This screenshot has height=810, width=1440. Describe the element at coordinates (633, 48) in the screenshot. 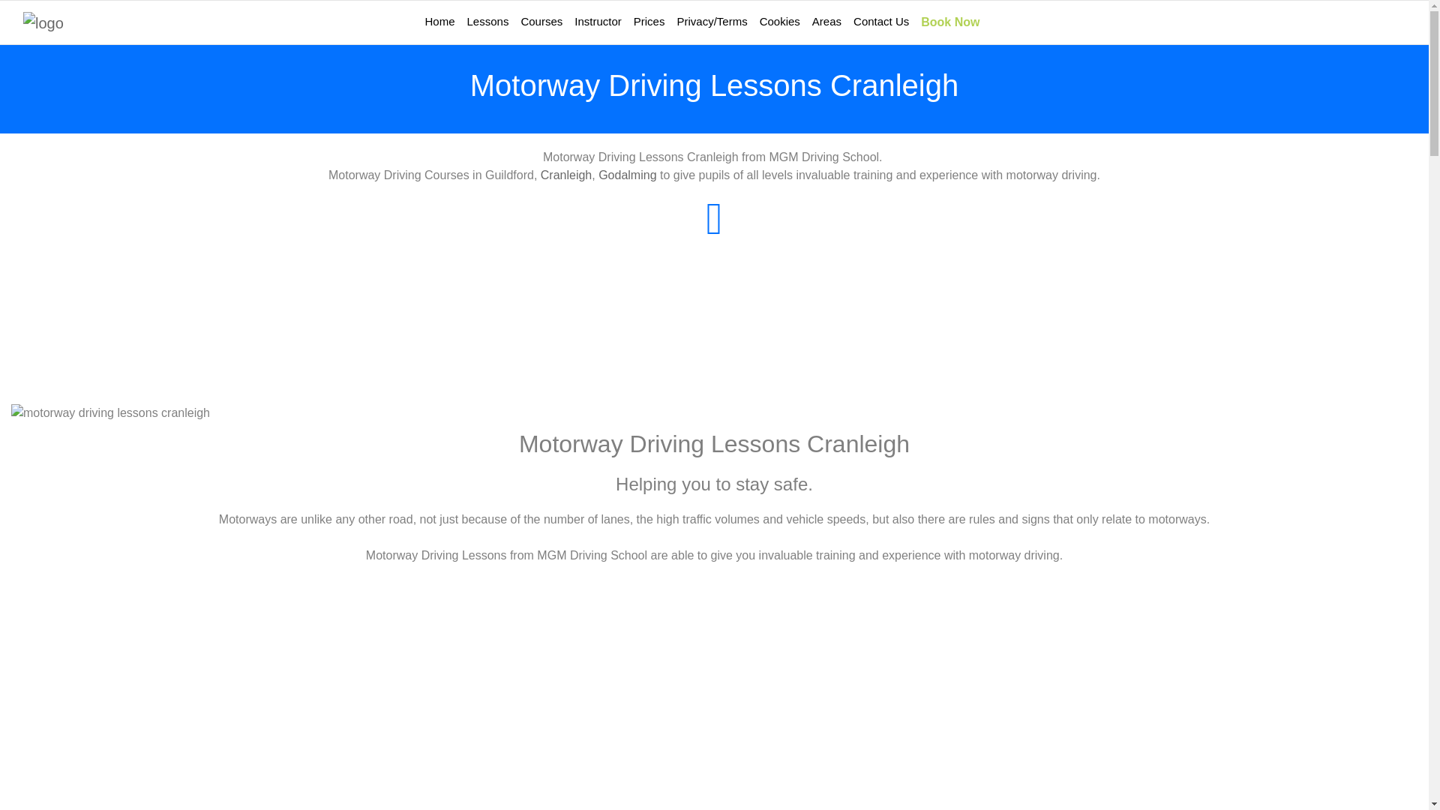

I see `Instructor` at that location.